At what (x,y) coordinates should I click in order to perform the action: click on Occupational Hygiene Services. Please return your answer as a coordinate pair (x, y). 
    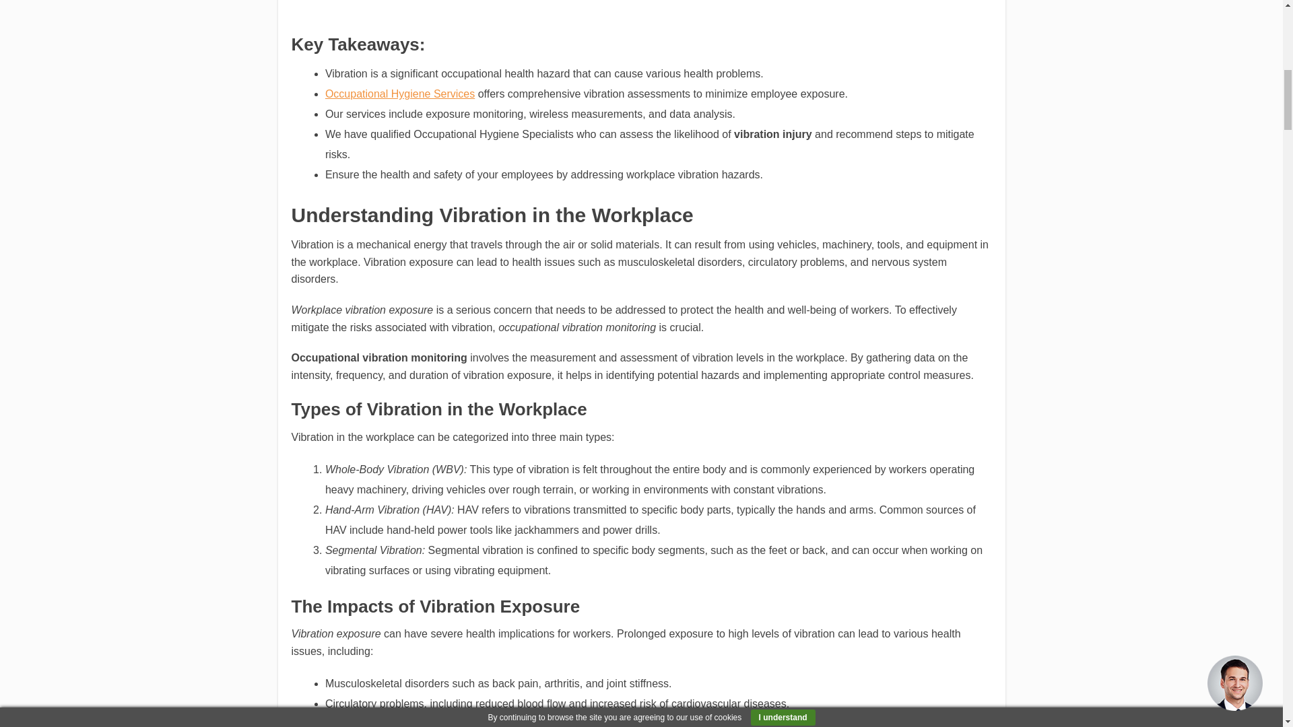
    Looking at the image, I should click on (400, 93).